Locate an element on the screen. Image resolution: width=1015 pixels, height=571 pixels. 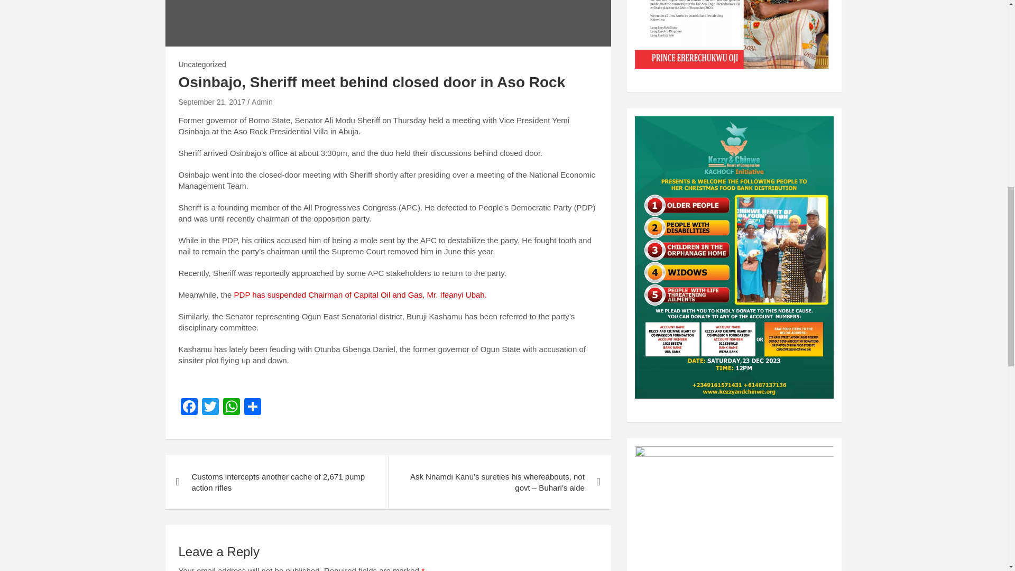
Admin is located at coordinates (262, 102).